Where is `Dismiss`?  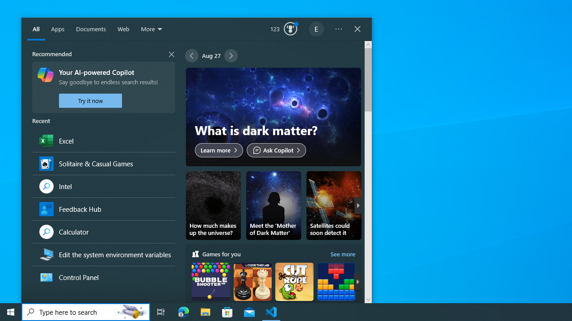
Dismiss is located at coordinates (350, 78).